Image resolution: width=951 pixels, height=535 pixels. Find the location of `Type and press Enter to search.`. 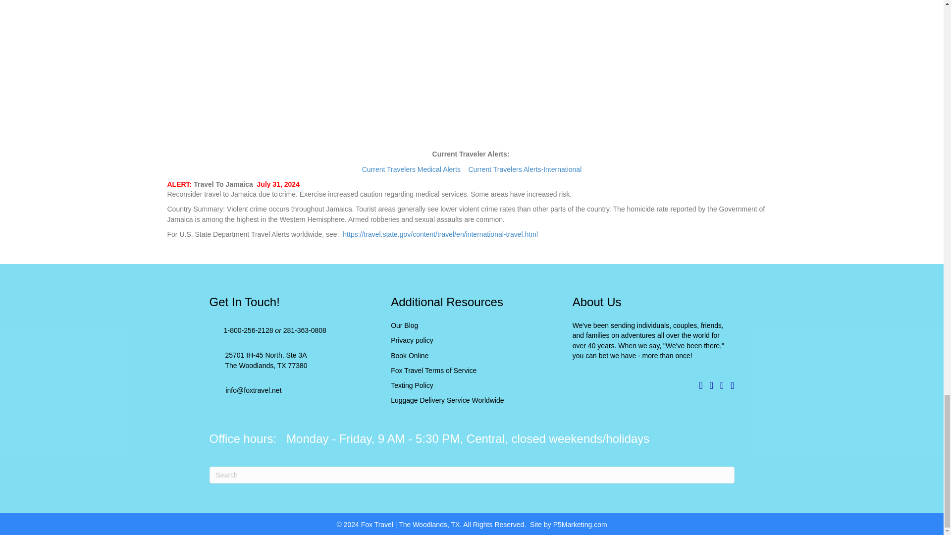

Type and press Enter to search. is located at coordinates (472, 475).